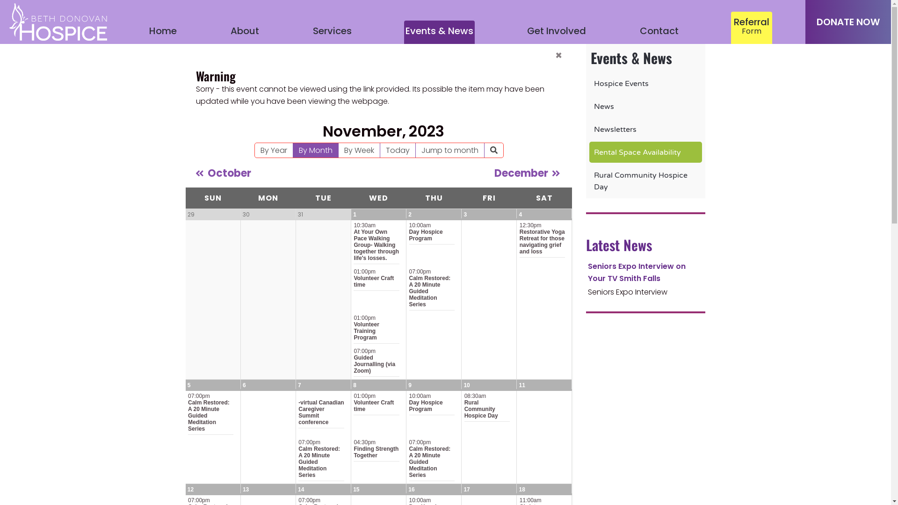  What do you see at coordinates (522, 385) in the screenshot?
I see `11` at bounding box center [522, 385].